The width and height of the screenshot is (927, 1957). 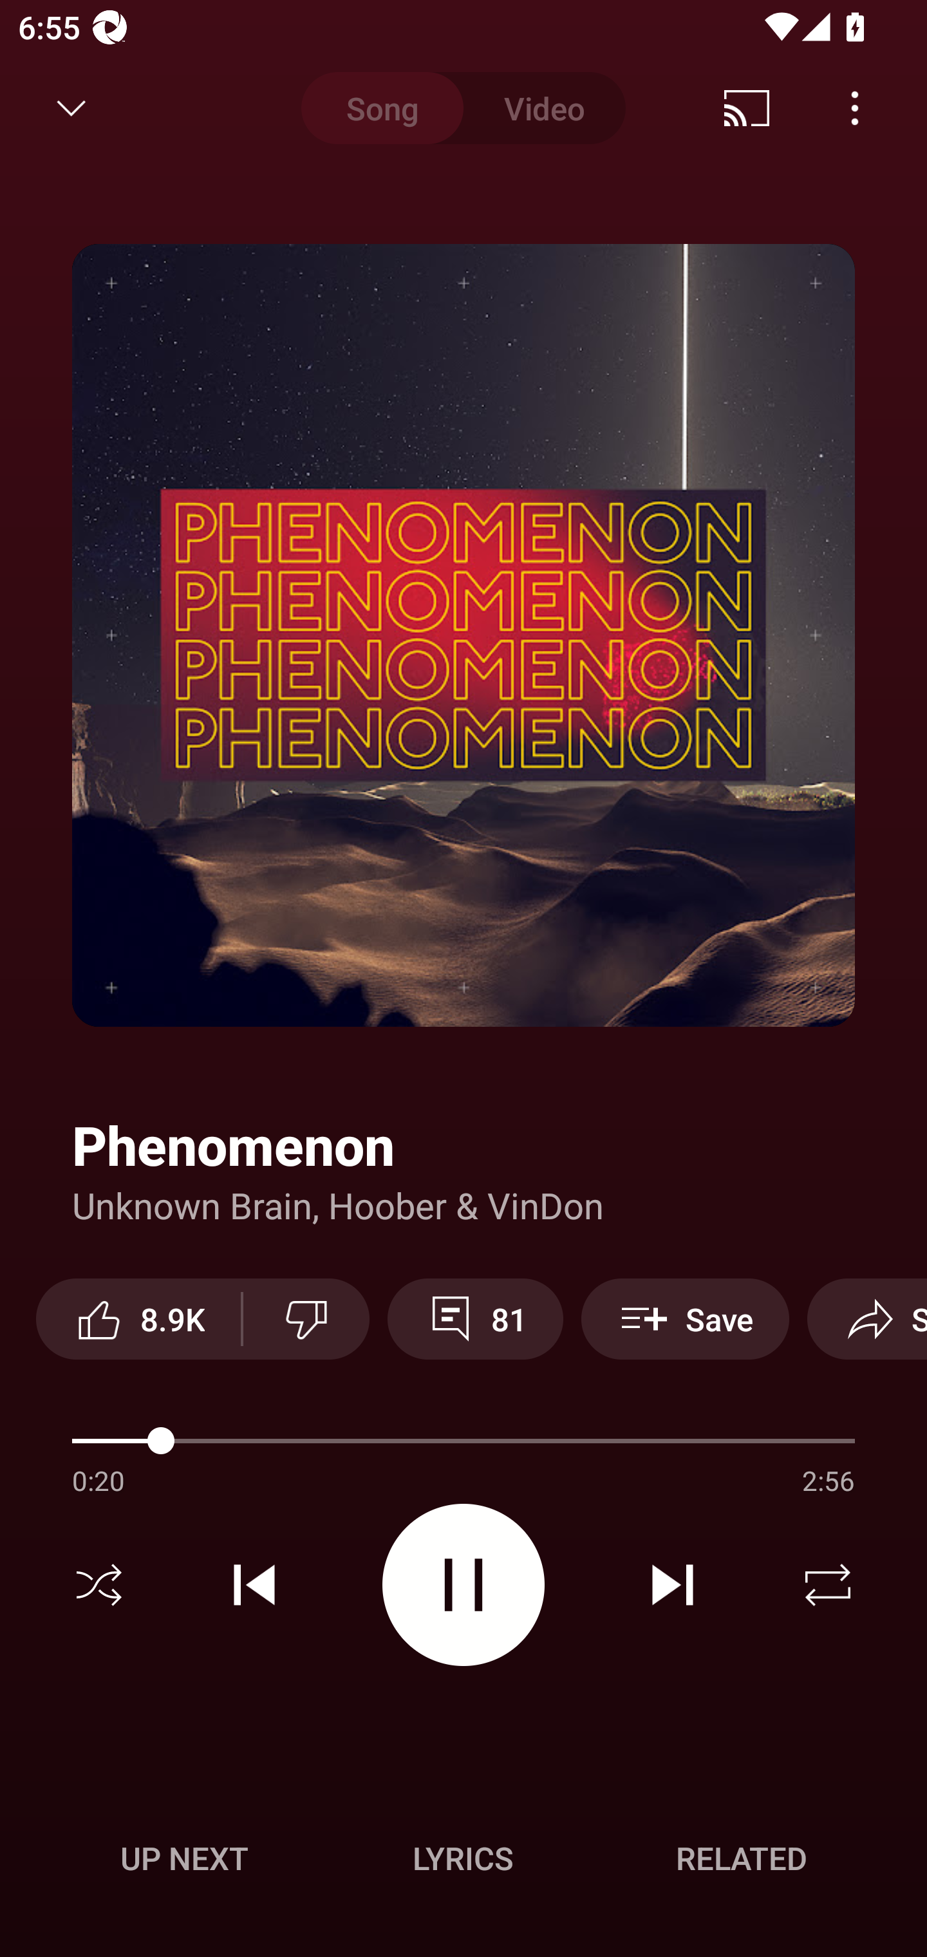 I want to click on 81 View 81 comments, so click(x=475, y=1318).